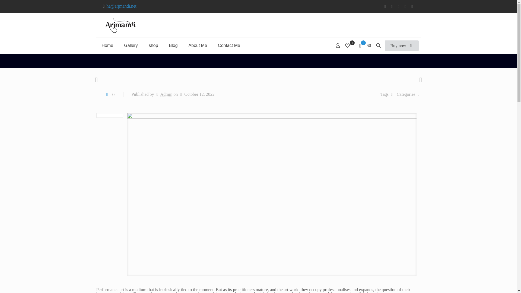 The width and height of the screenshot is (521, 293). What do you see at coordinates (385, 7) in the screenshot?
I see `Facebook` at bounding box center [385, 7].